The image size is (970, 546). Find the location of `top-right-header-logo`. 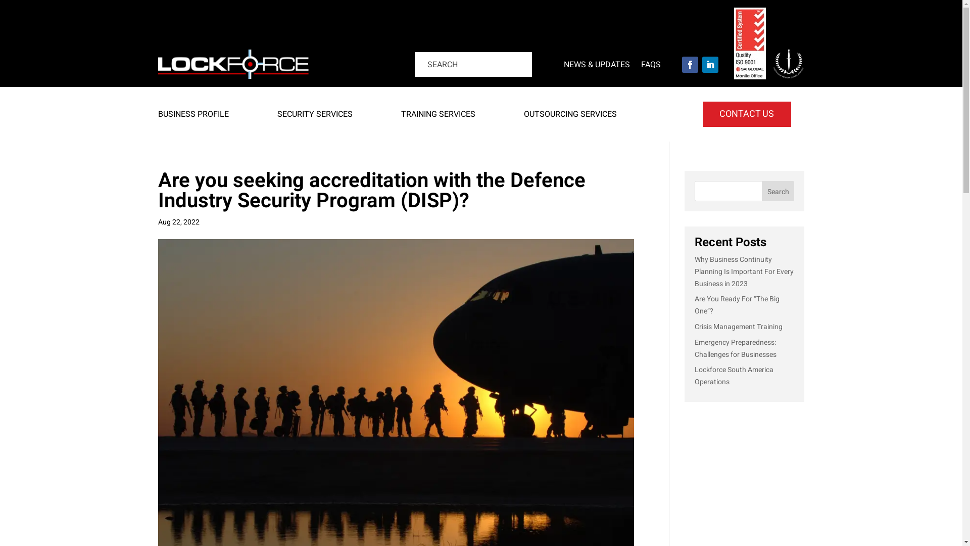

top-right-header-logo is located at coordinates (750, 43).